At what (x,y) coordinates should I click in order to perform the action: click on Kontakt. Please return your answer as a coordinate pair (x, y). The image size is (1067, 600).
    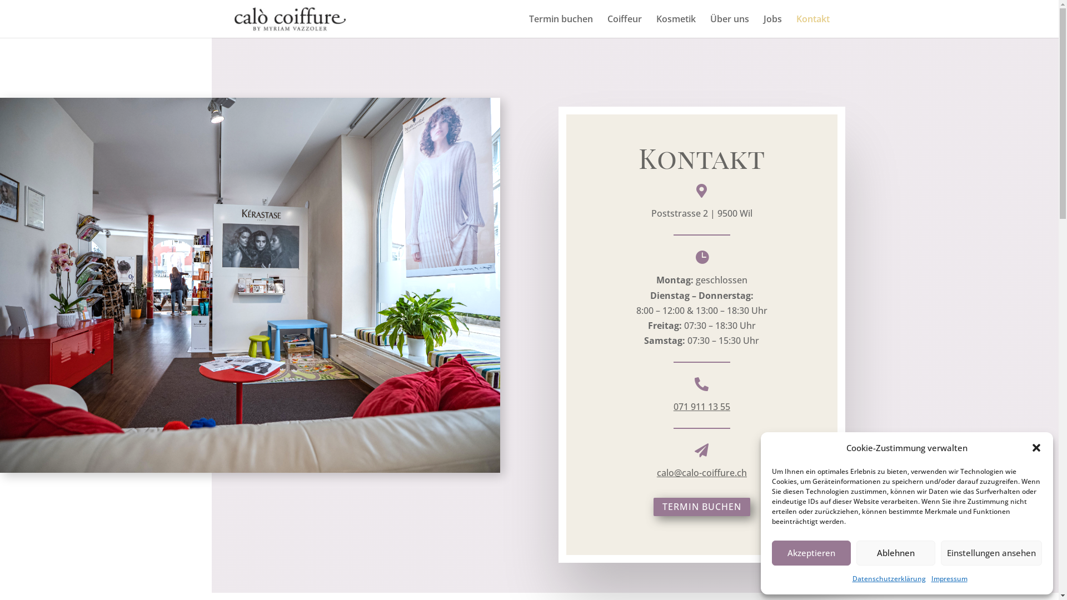
    Looking at the image, I should click on (812, 27).